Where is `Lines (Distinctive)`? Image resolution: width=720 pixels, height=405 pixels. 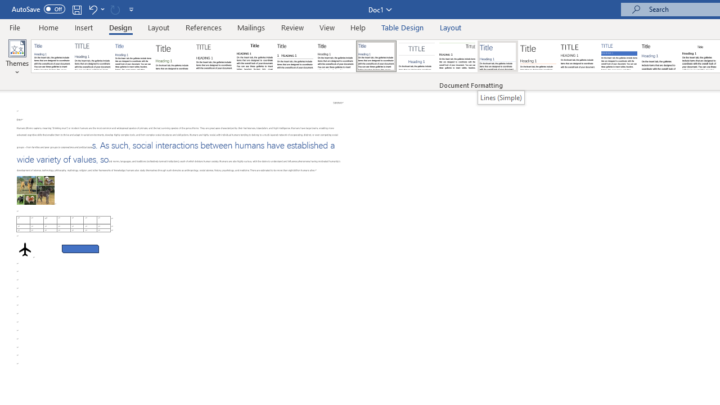 Lines (Distinctive) is located at coordinates (457, 56).